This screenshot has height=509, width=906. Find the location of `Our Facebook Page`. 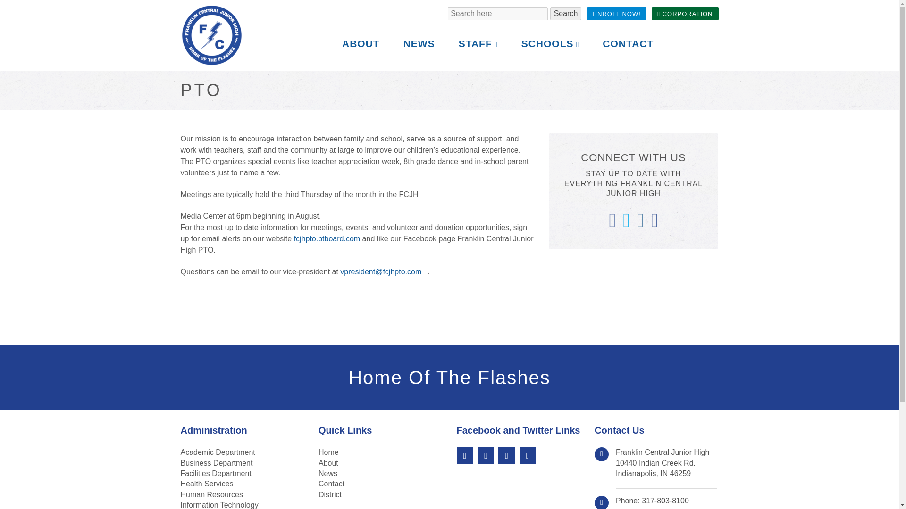

Our Facebook Page is located at coordinates (464, 455).